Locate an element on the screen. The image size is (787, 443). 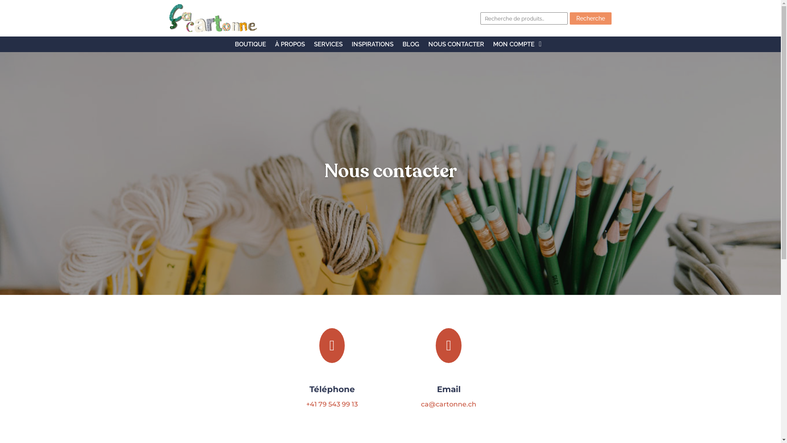
ca@cartonne.ch is located at coordinates (448, 404).